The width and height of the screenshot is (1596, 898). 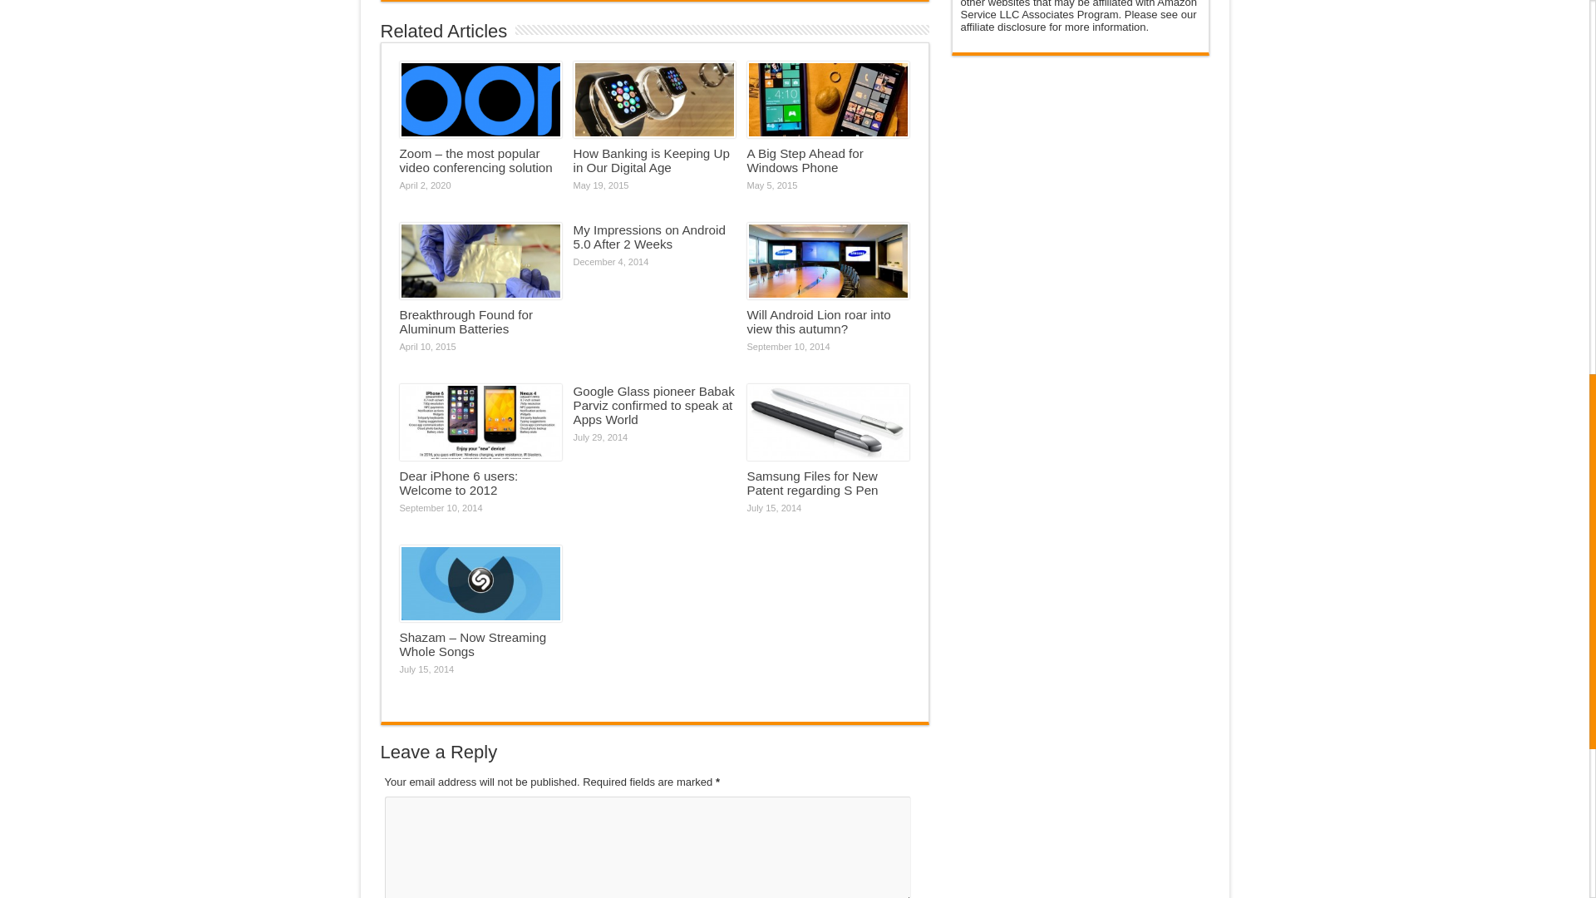 What do you see at coordinates (805, 160) in the screenshot?
I see `Permalink to A Big Step Ahead for Windows Phone` at bounding box center [805, 160].